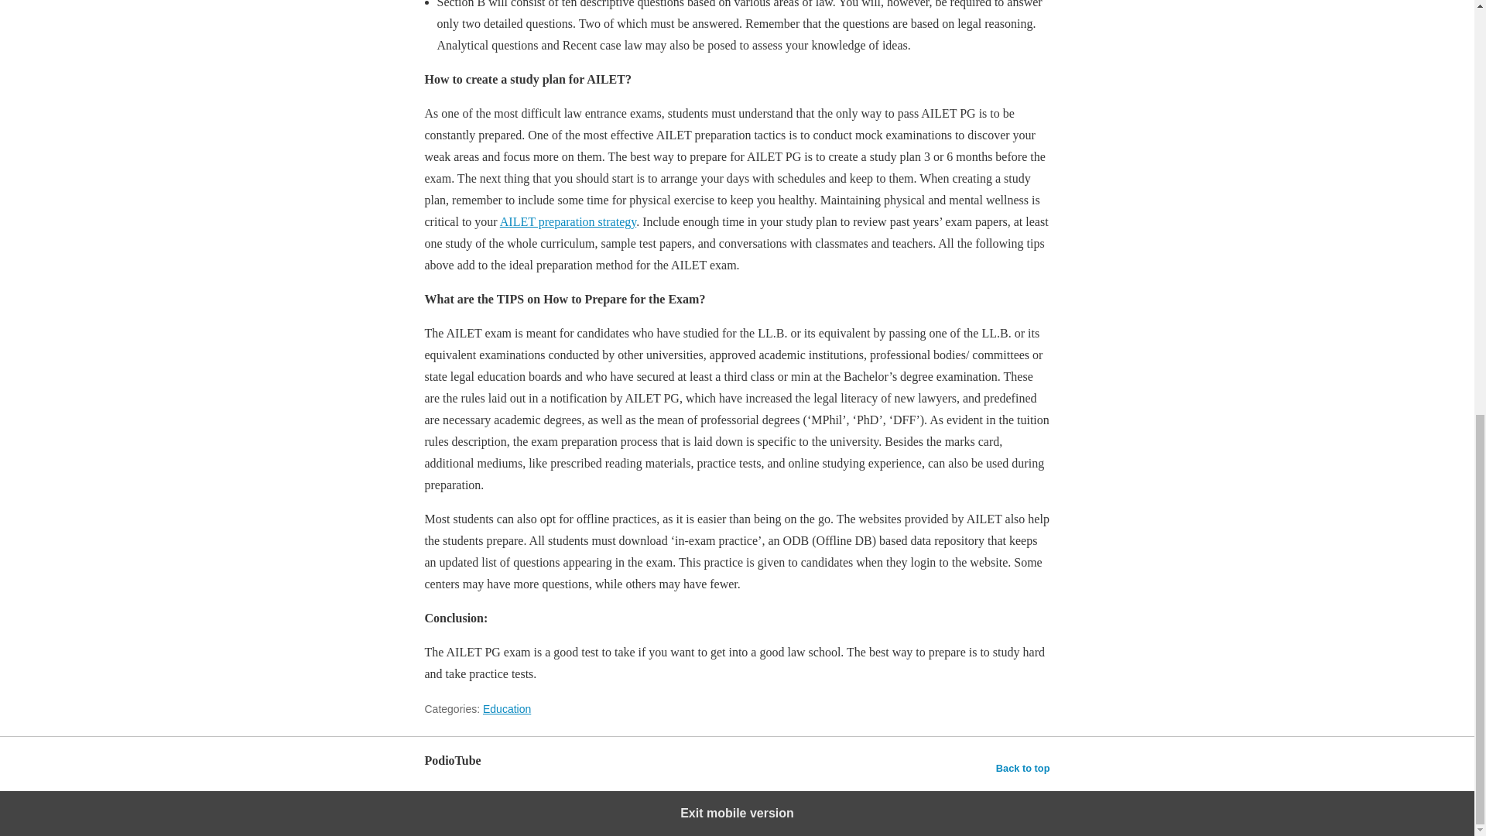 The image size is (1486, 836). Describe the element at coordinates (506, 709) in the screenshot. I see `Education` at that location.